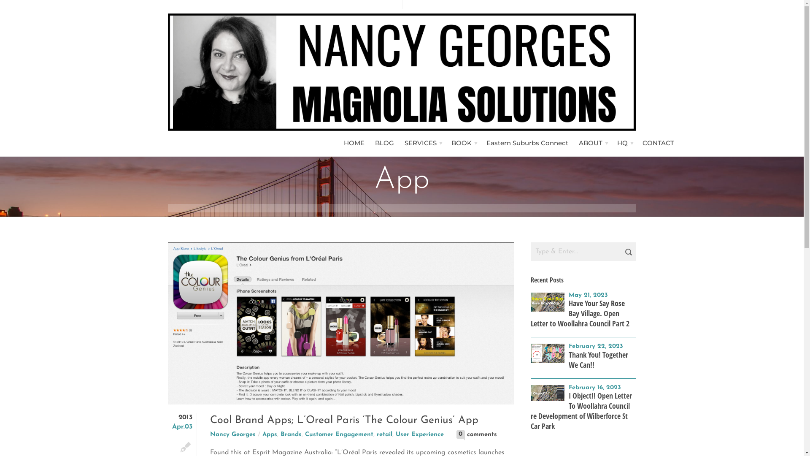 This screenshot has height=456, width=810. Describe the element at coordinates (339, 435) in the screenshot. I see `Customer Engagement` at that location.